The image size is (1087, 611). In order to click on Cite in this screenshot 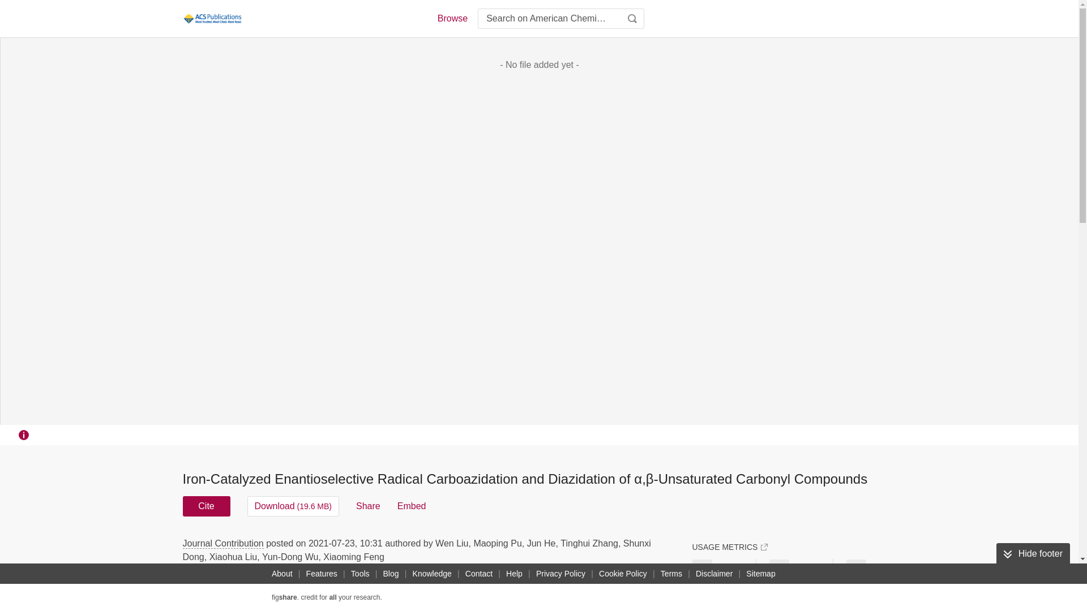, I will do `click(206, 506)`.